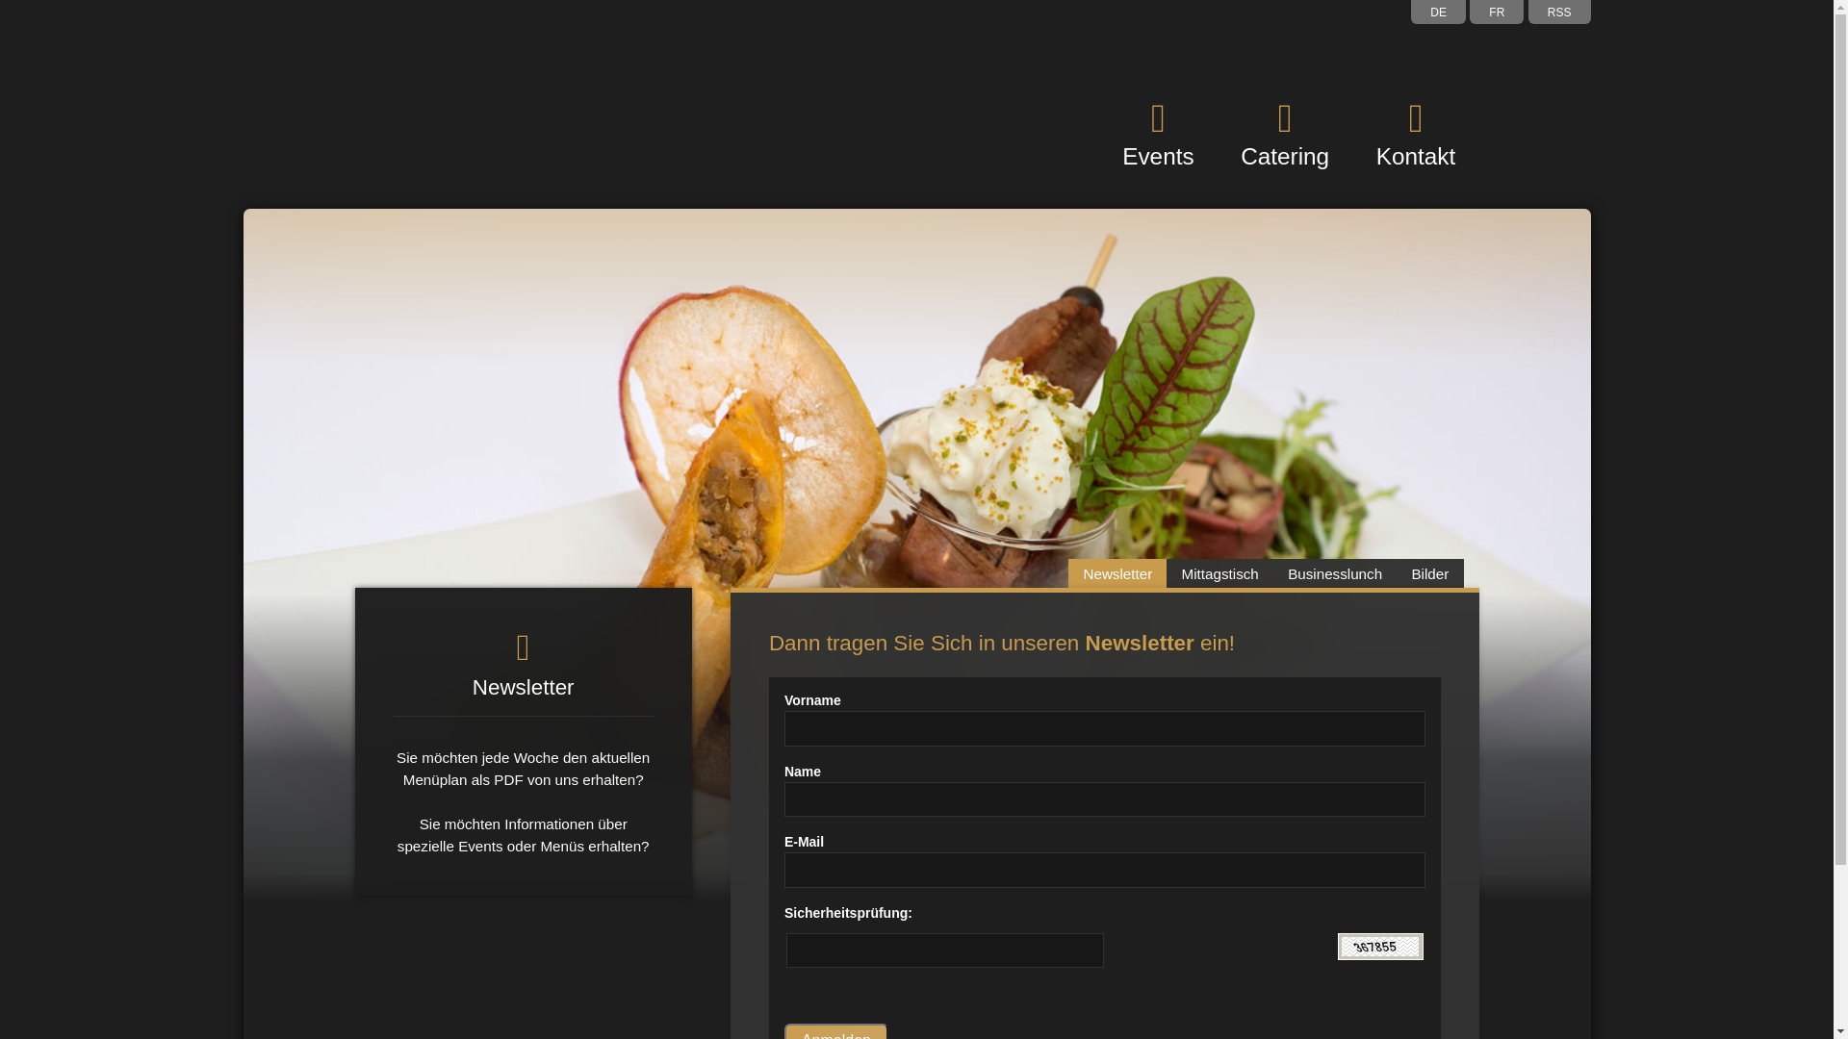 The image size is (1848, 1039). What do you see at coordinates (1497, 12) in the screenshot?
I see `FR` at bounding box center [1497, 12].